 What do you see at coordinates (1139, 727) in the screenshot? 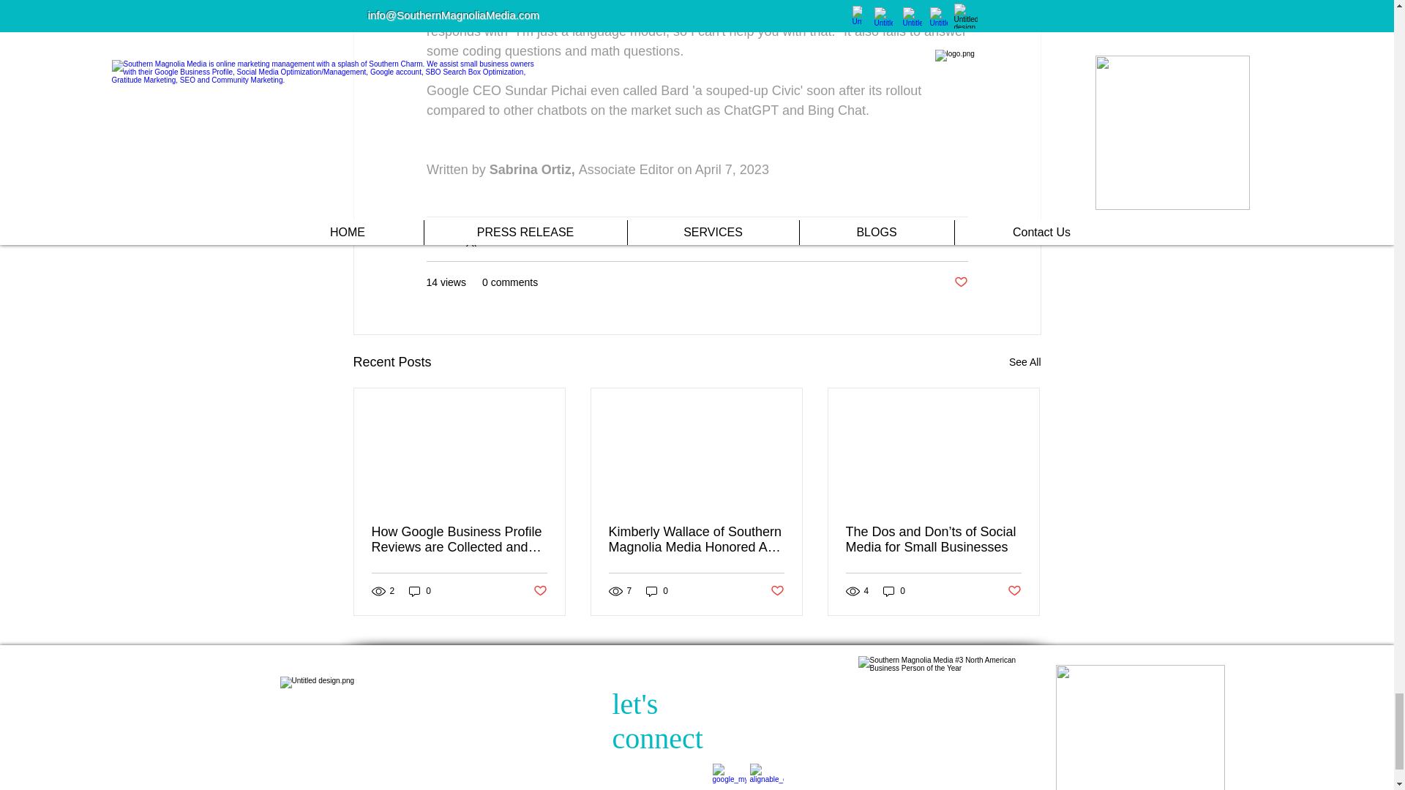
I see `Southern Magnolia Media Woman Business O` at bounding box center [1139, 727].